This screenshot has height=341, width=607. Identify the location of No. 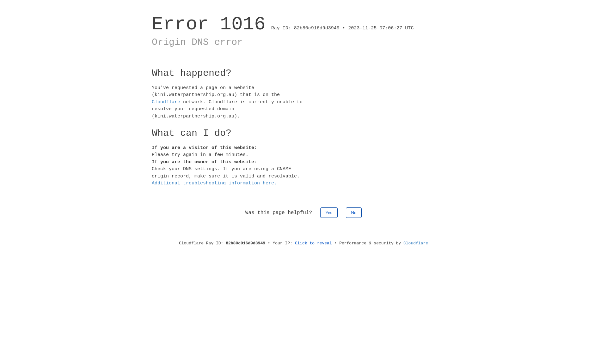
(354, 212).